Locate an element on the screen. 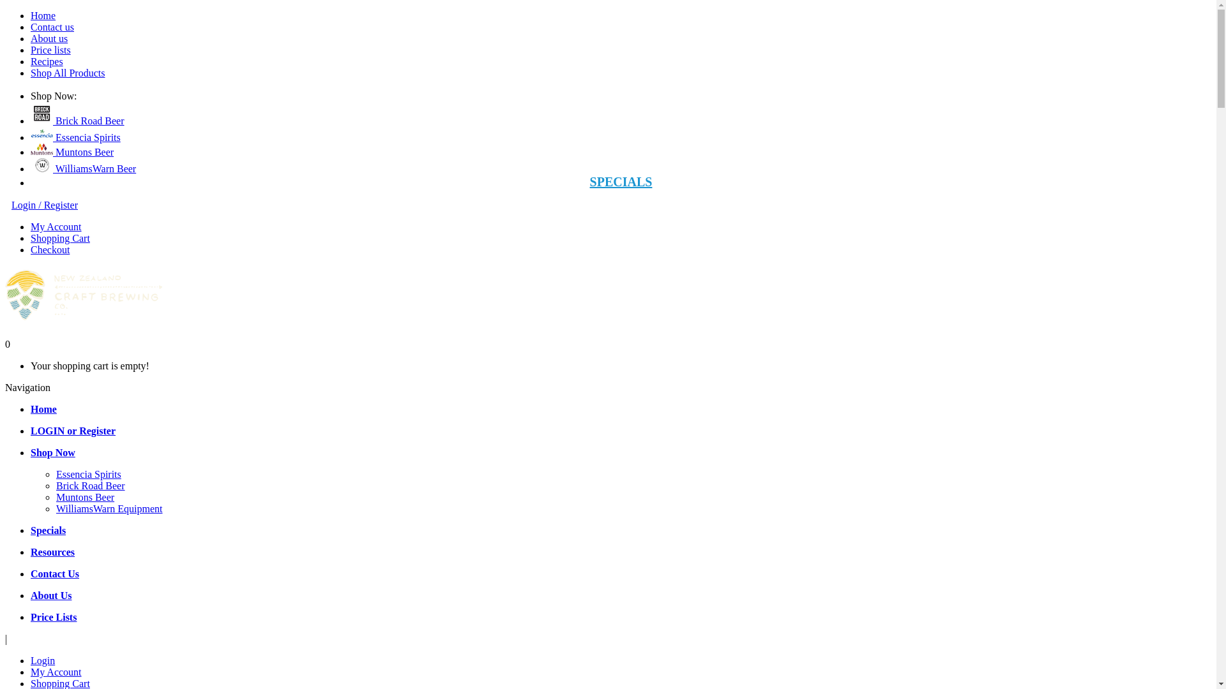 The height and width of the screenshot is (689, 1226). Home is located at coordinates (43, 15).